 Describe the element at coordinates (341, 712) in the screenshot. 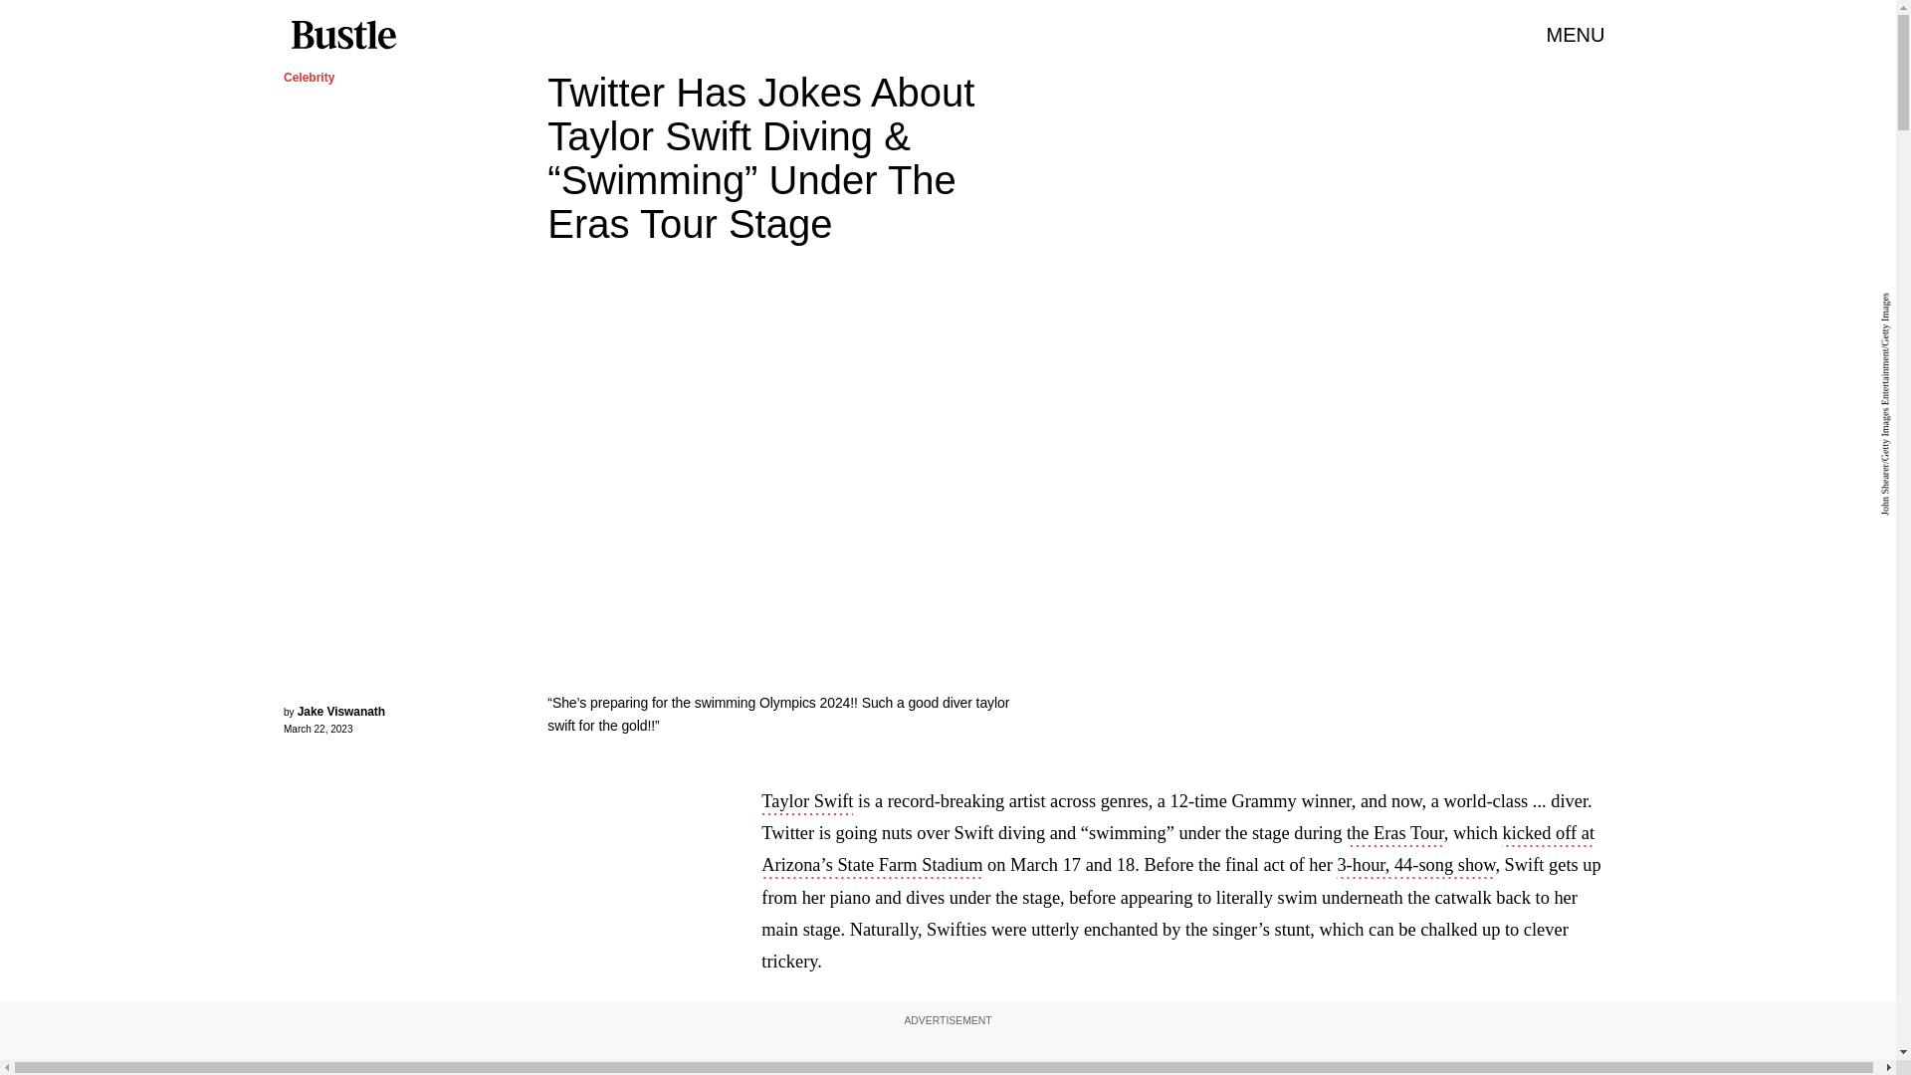

I see `Jake Viswanath` at that location.